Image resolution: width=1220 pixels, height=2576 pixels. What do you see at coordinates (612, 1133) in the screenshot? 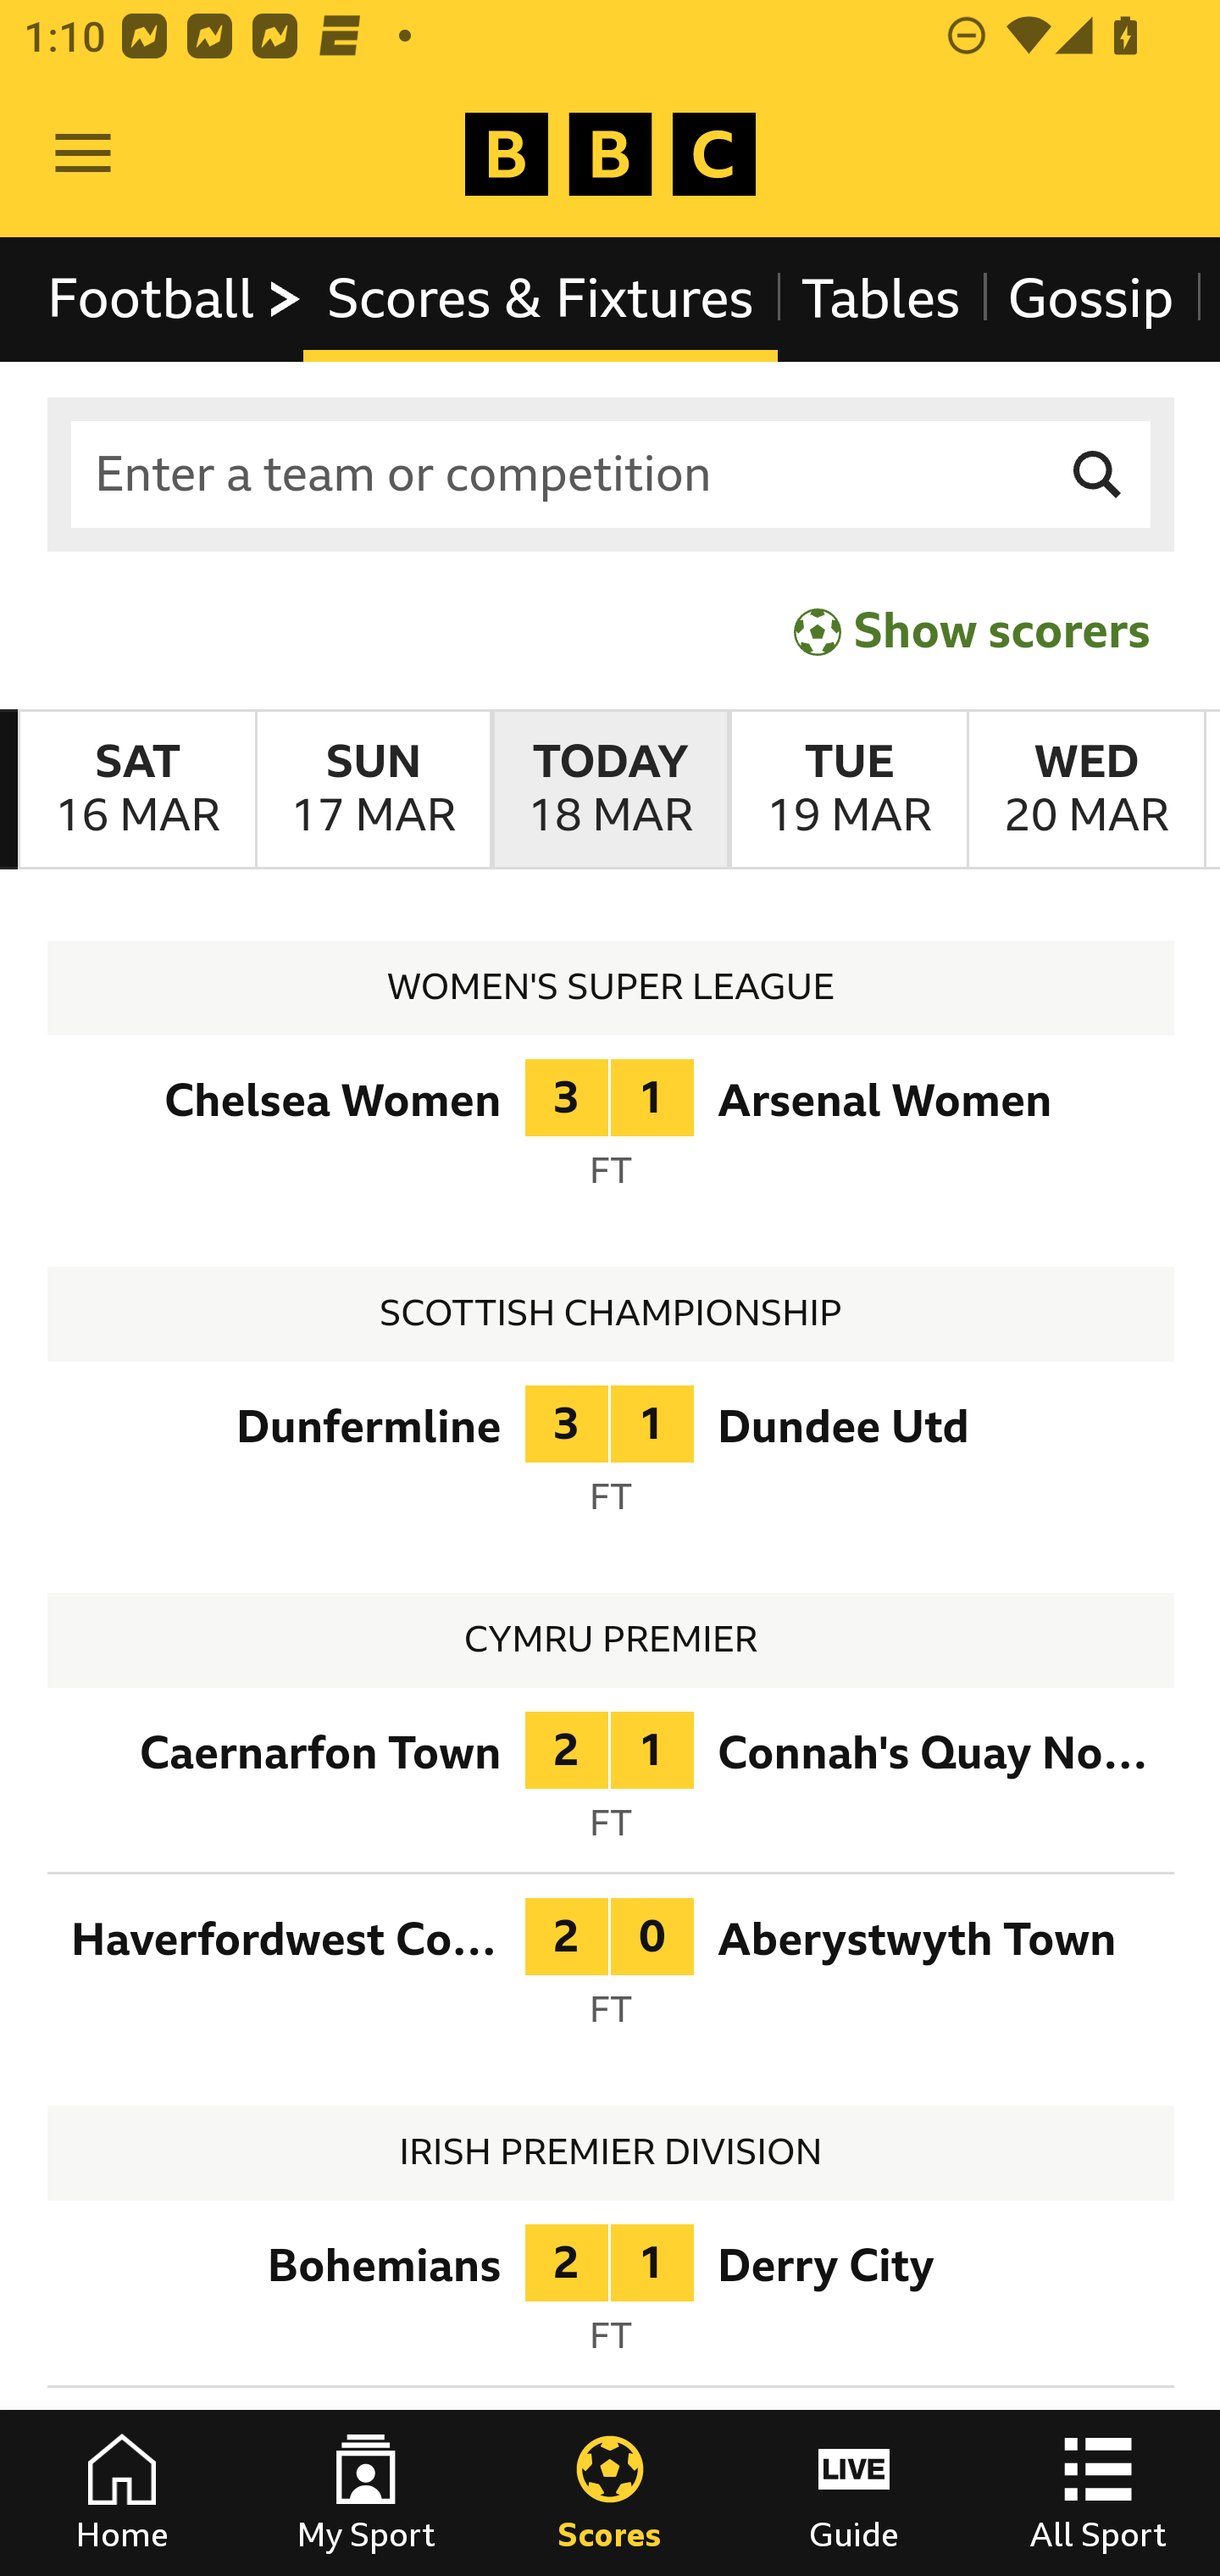
I see `68508406 Chelsea Women 3 Arsenal Women 1 Full Time` at bounding box center [612, 1133].